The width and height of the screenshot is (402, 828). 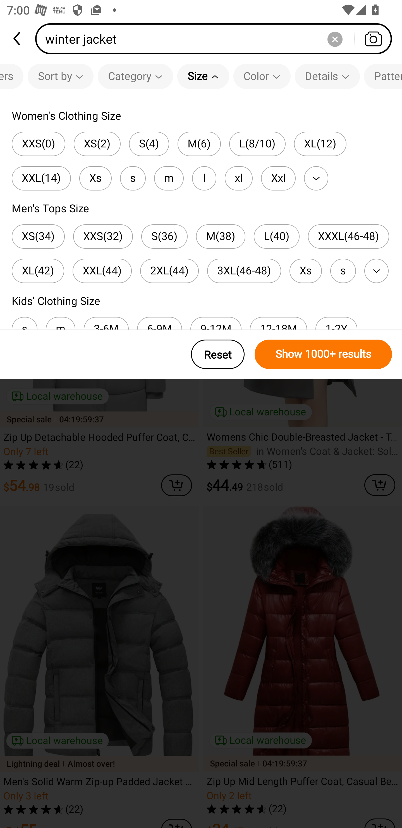 I want to click on Search by photo, so click(x=373, y=39).